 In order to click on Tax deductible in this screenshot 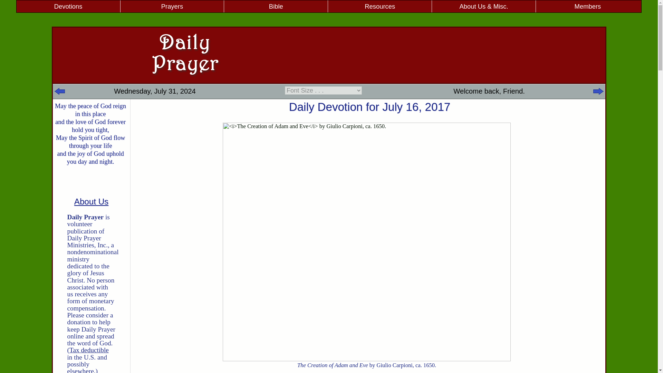, I will do `click(89, 350)`.